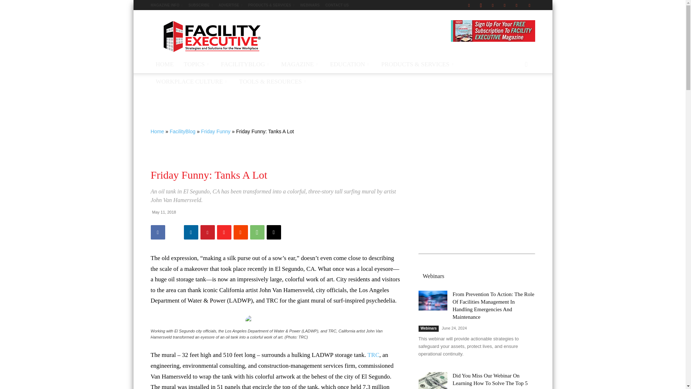  What do you see at coordinates (481, 5) in the screenshot?
I see `Instagram` at bounding box center [481, 5].